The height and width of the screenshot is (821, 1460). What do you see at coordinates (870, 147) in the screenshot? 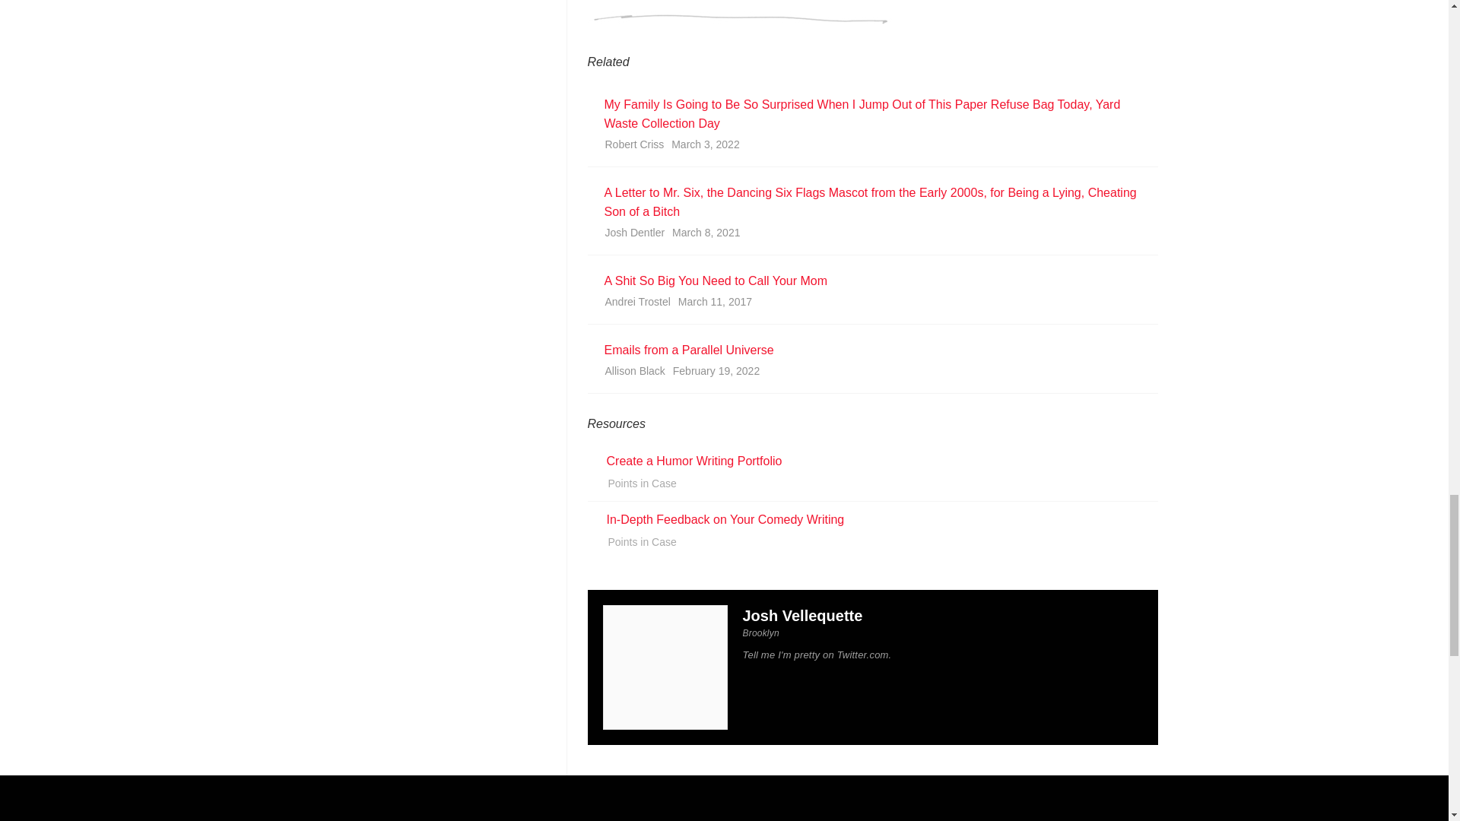
I see `Robert Criss March 3, 2022` at bounding box center [870, 147].